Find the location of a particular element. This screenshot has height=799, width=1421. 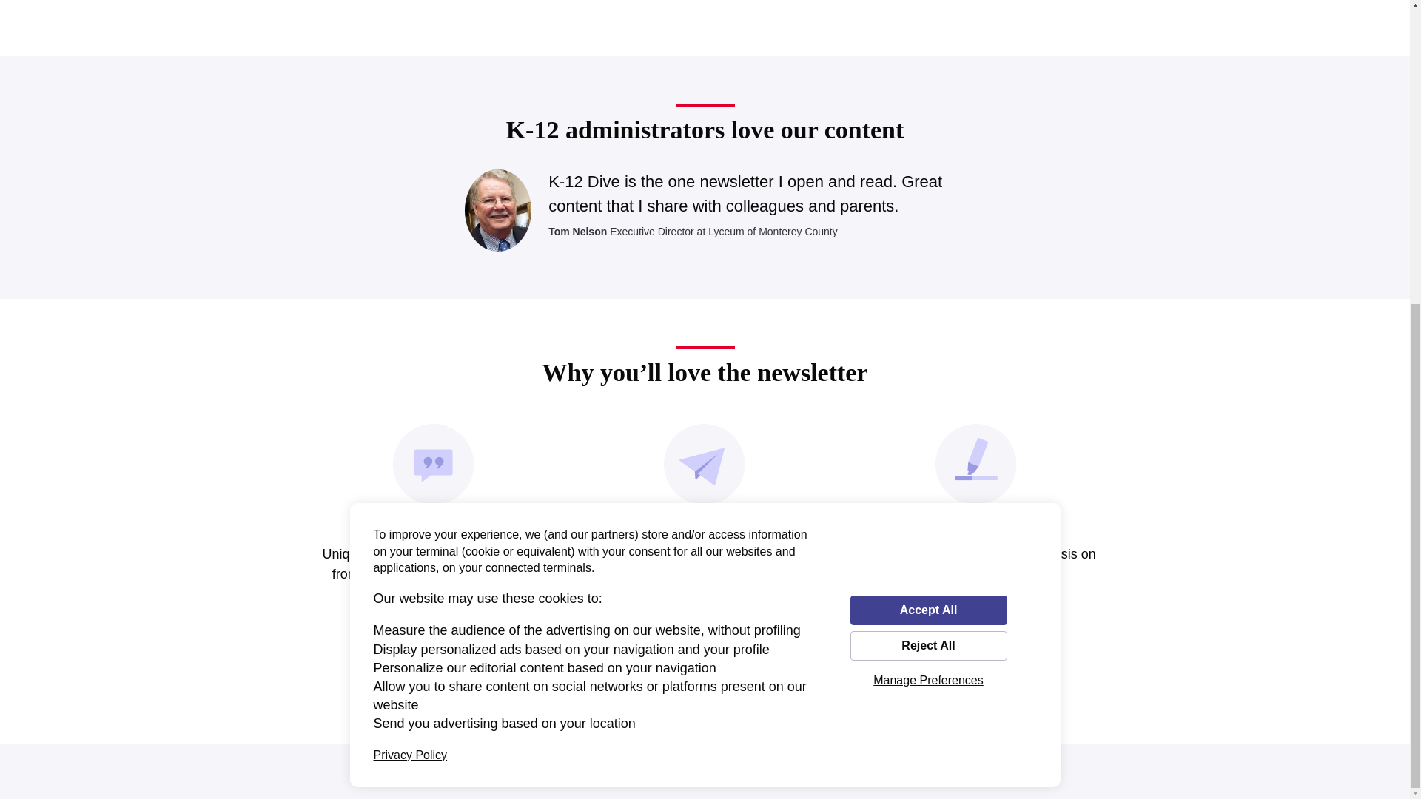

Get the newsletter is located at coordinates (705, 636).